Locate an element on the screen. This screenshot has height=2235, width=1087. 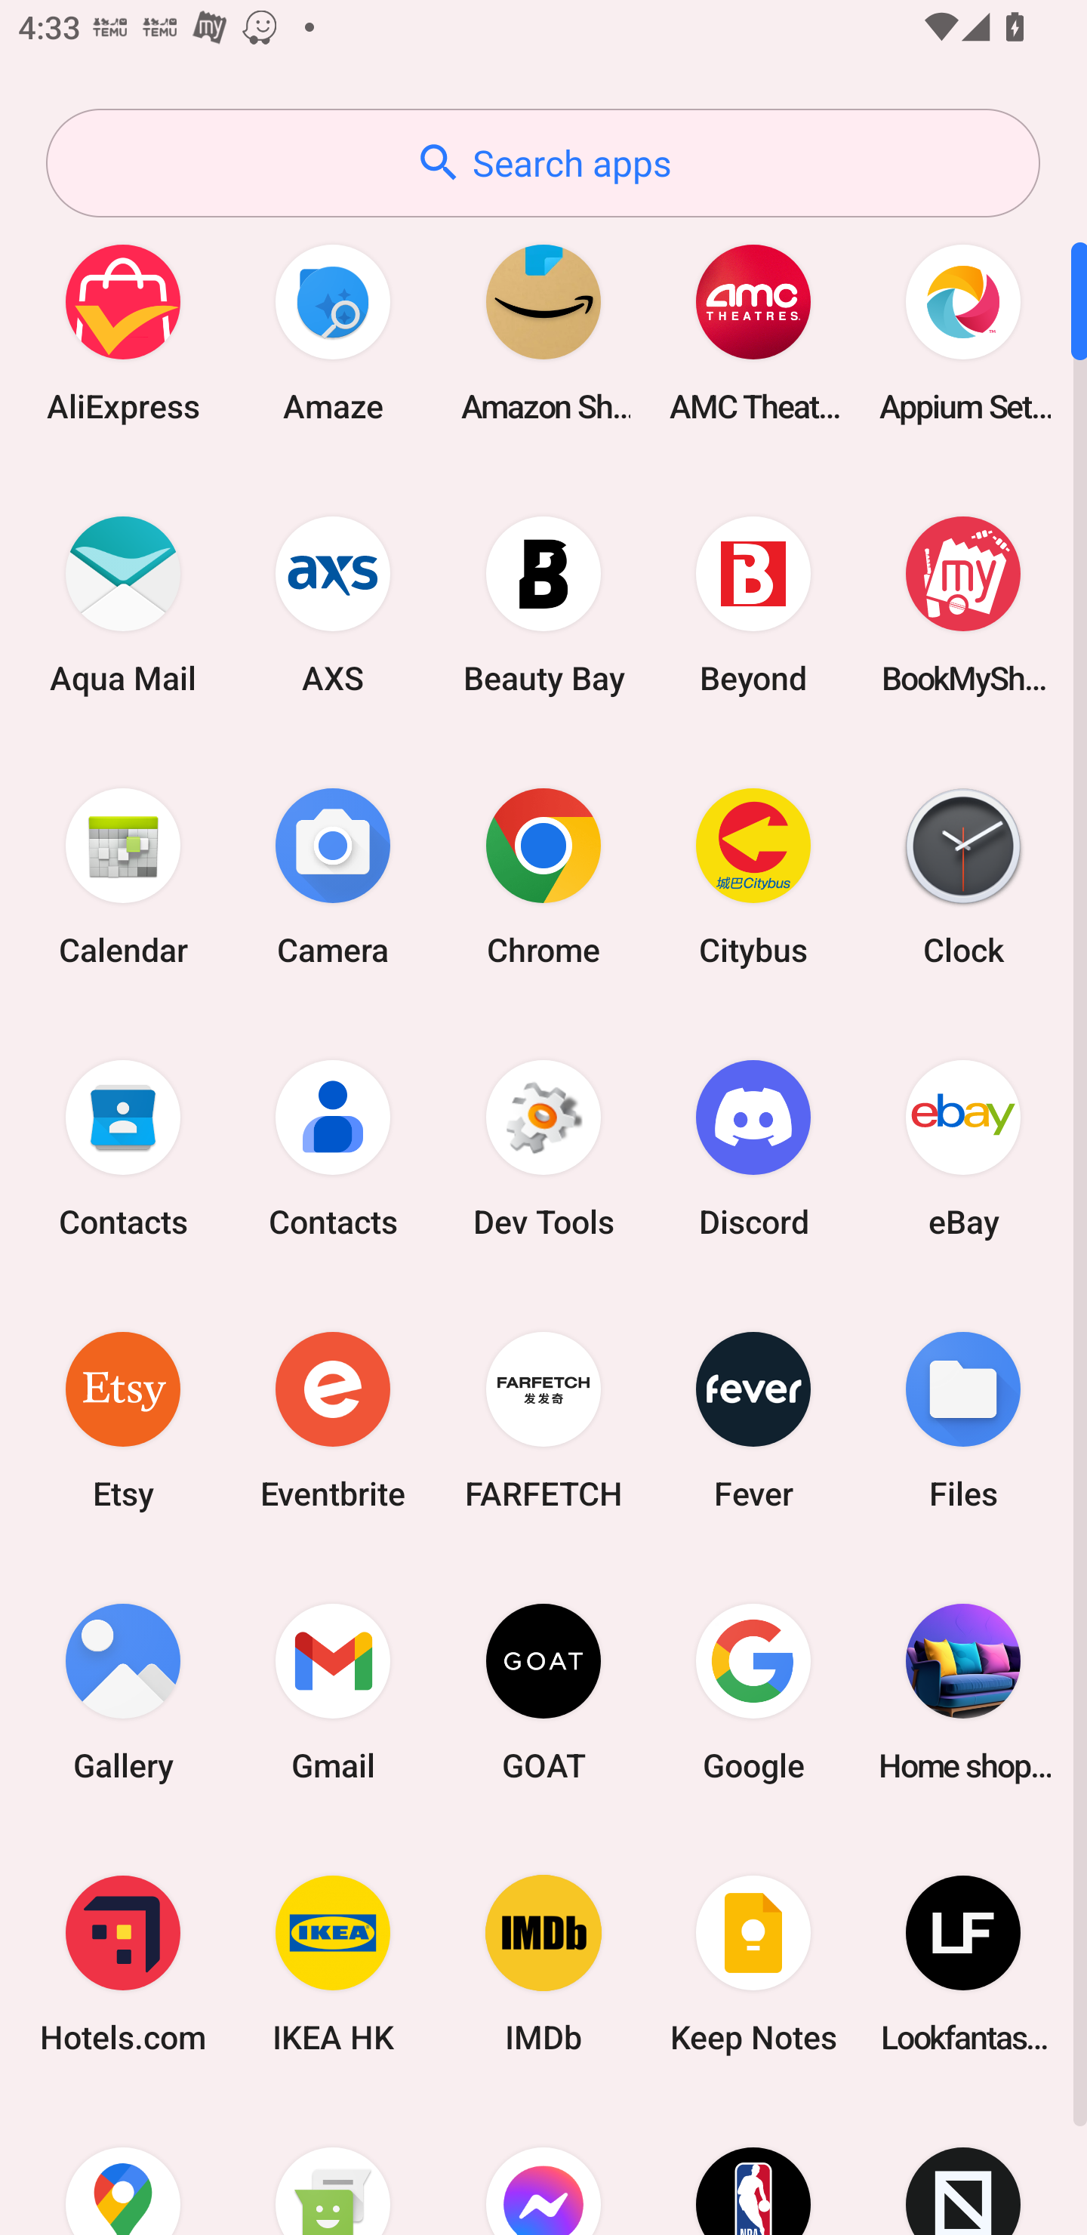
Contacts is located at coordinates (333, 1148).